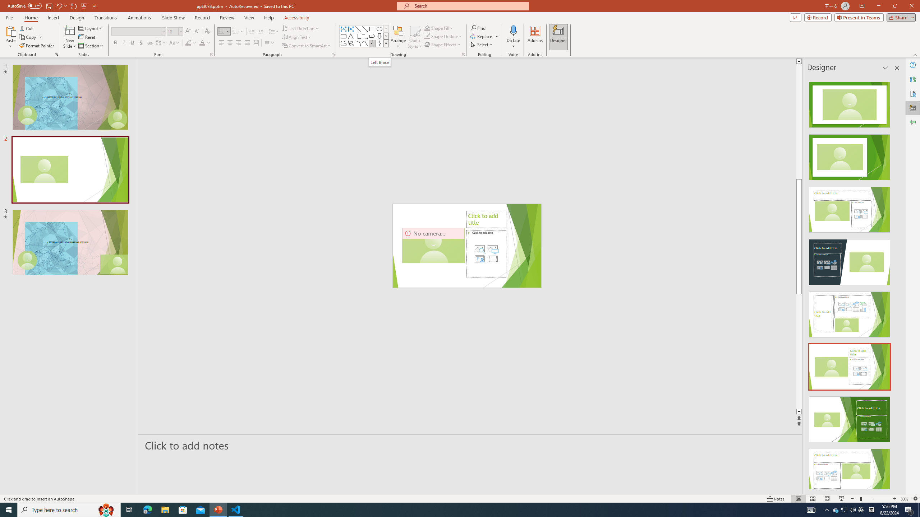 The height and width of the screenshot is (517, 920). What do you see at coordinates (823, 61) in the screenshot?
I see `Line up` at bounding box center [823, 61].